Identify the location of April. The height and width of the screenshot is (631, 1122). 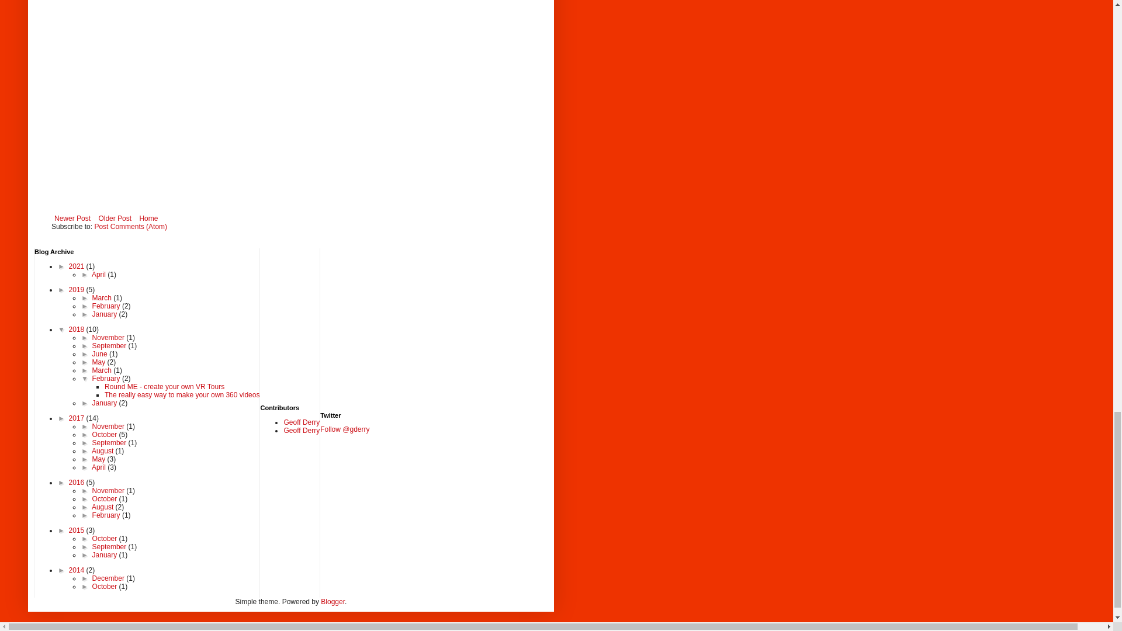
(99, 275).